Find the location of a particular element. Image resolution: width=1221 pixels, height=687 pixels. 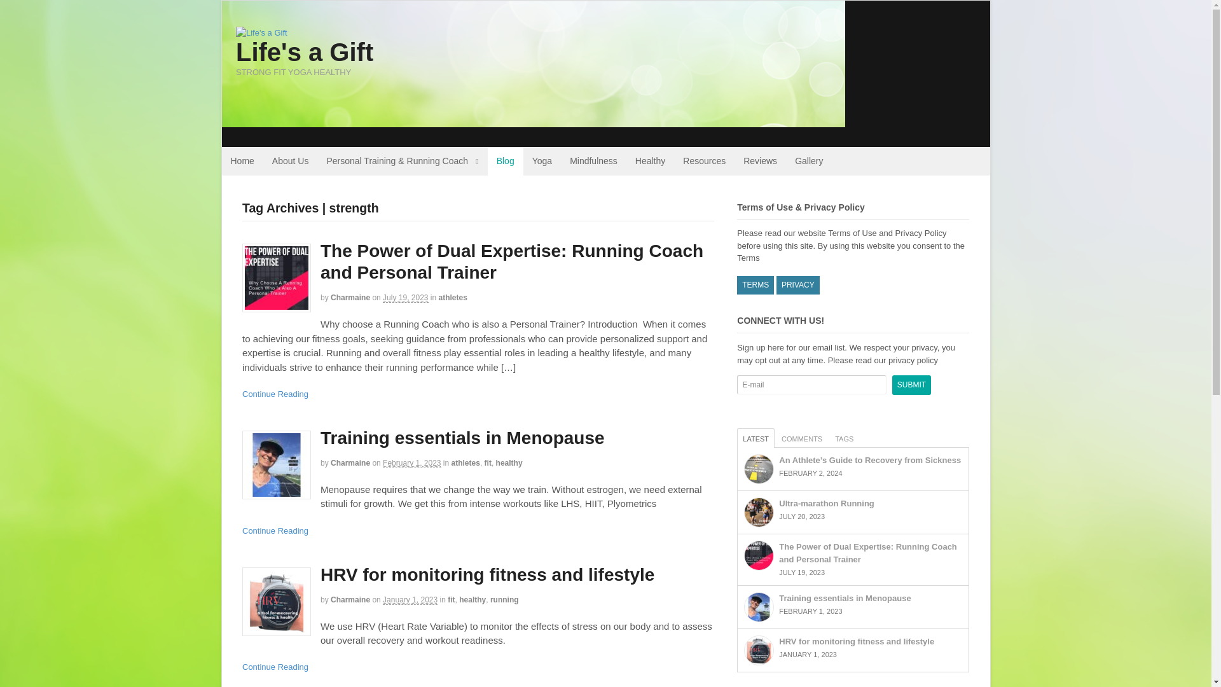

Continue Reading is located at coordinates (275, 531).